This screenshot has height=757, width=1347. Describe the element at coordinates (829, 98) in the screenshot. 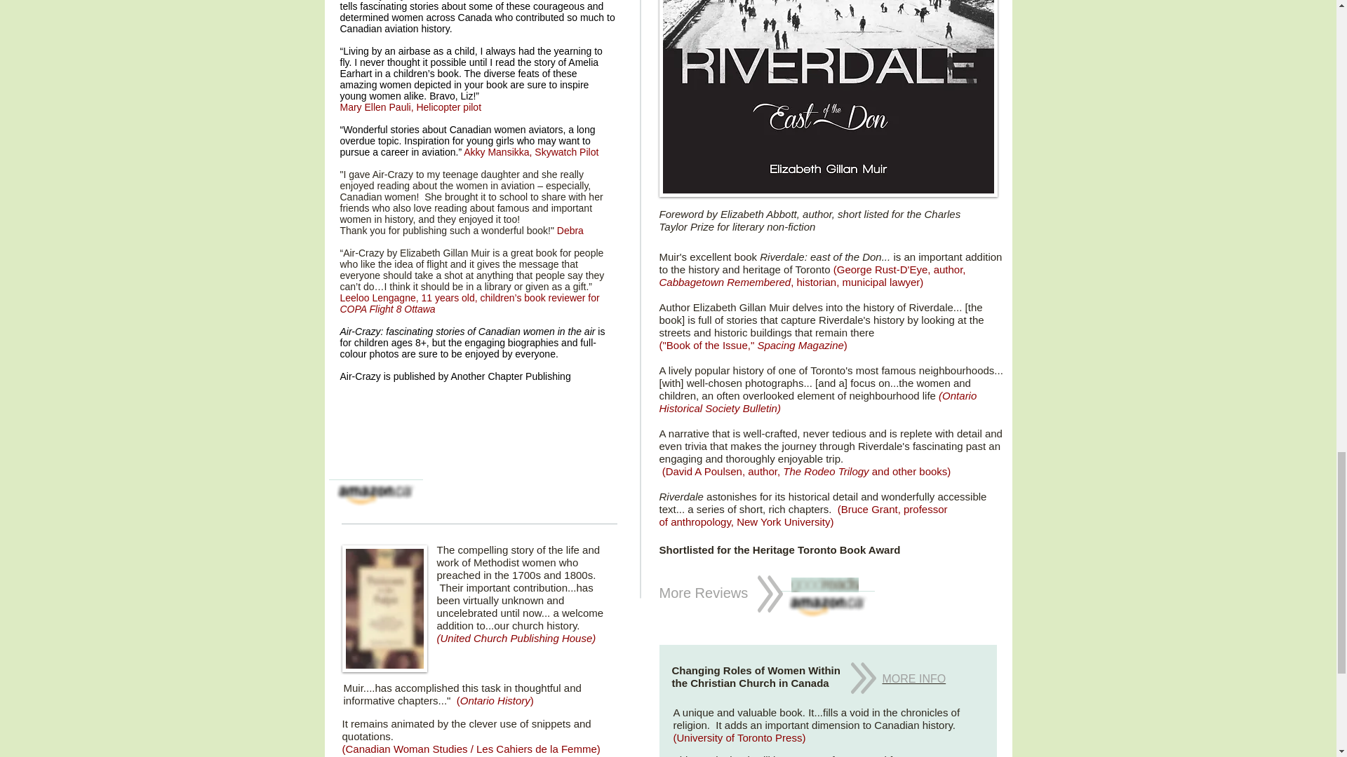

I see `Riverdalev cover.jpg` at that location.